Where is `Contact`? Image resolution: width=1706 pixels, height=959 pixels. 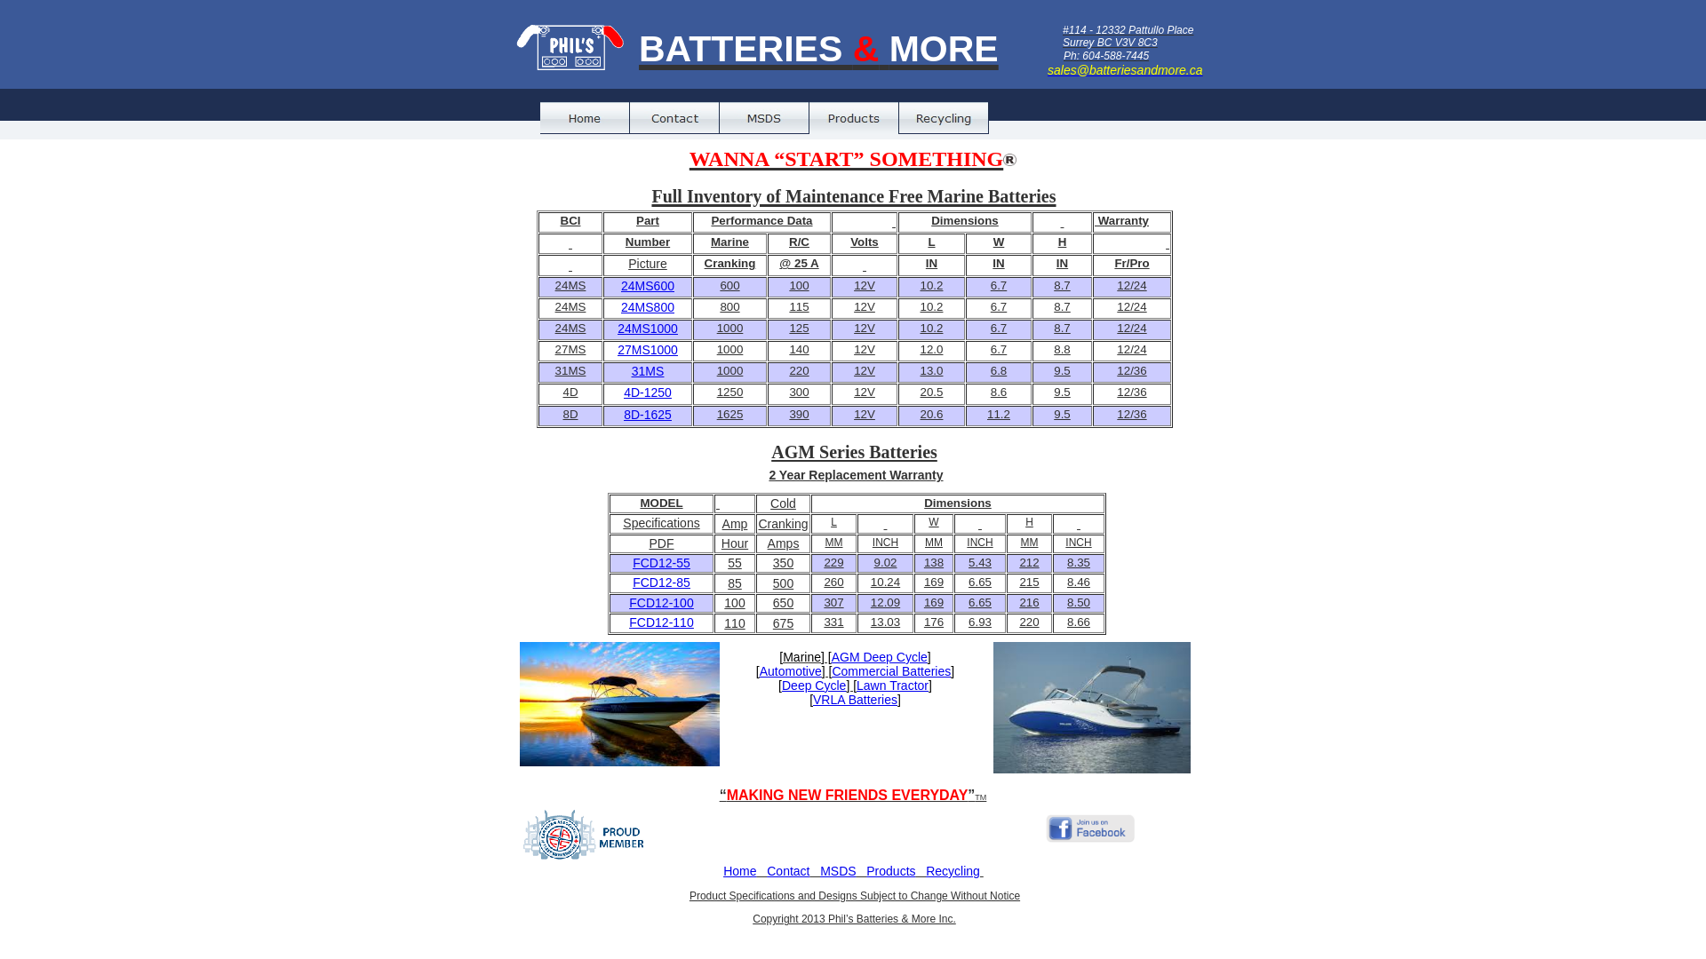 Contact is located at coordinates (788, 871).